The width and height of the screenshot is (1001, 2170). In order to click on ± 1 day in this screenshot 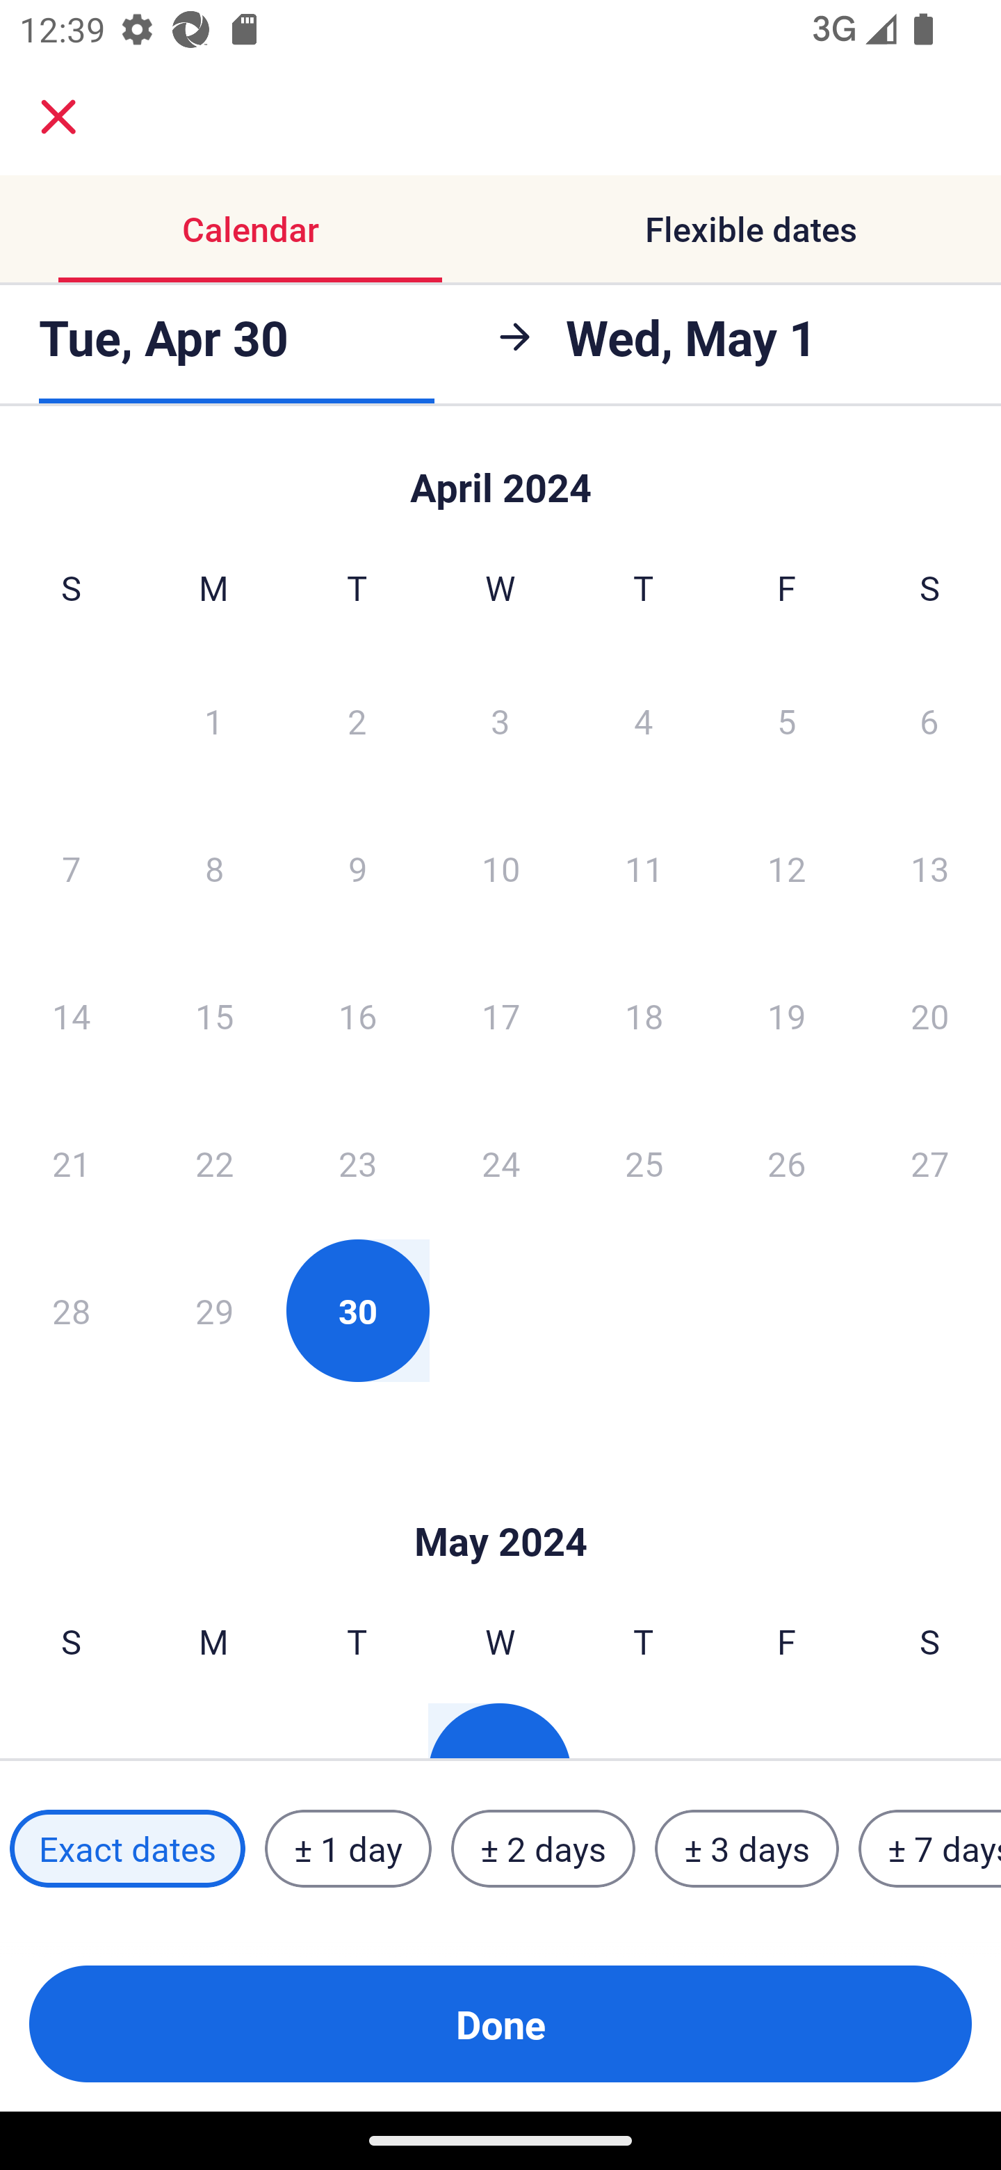, I will do `click(348, 1849)`.